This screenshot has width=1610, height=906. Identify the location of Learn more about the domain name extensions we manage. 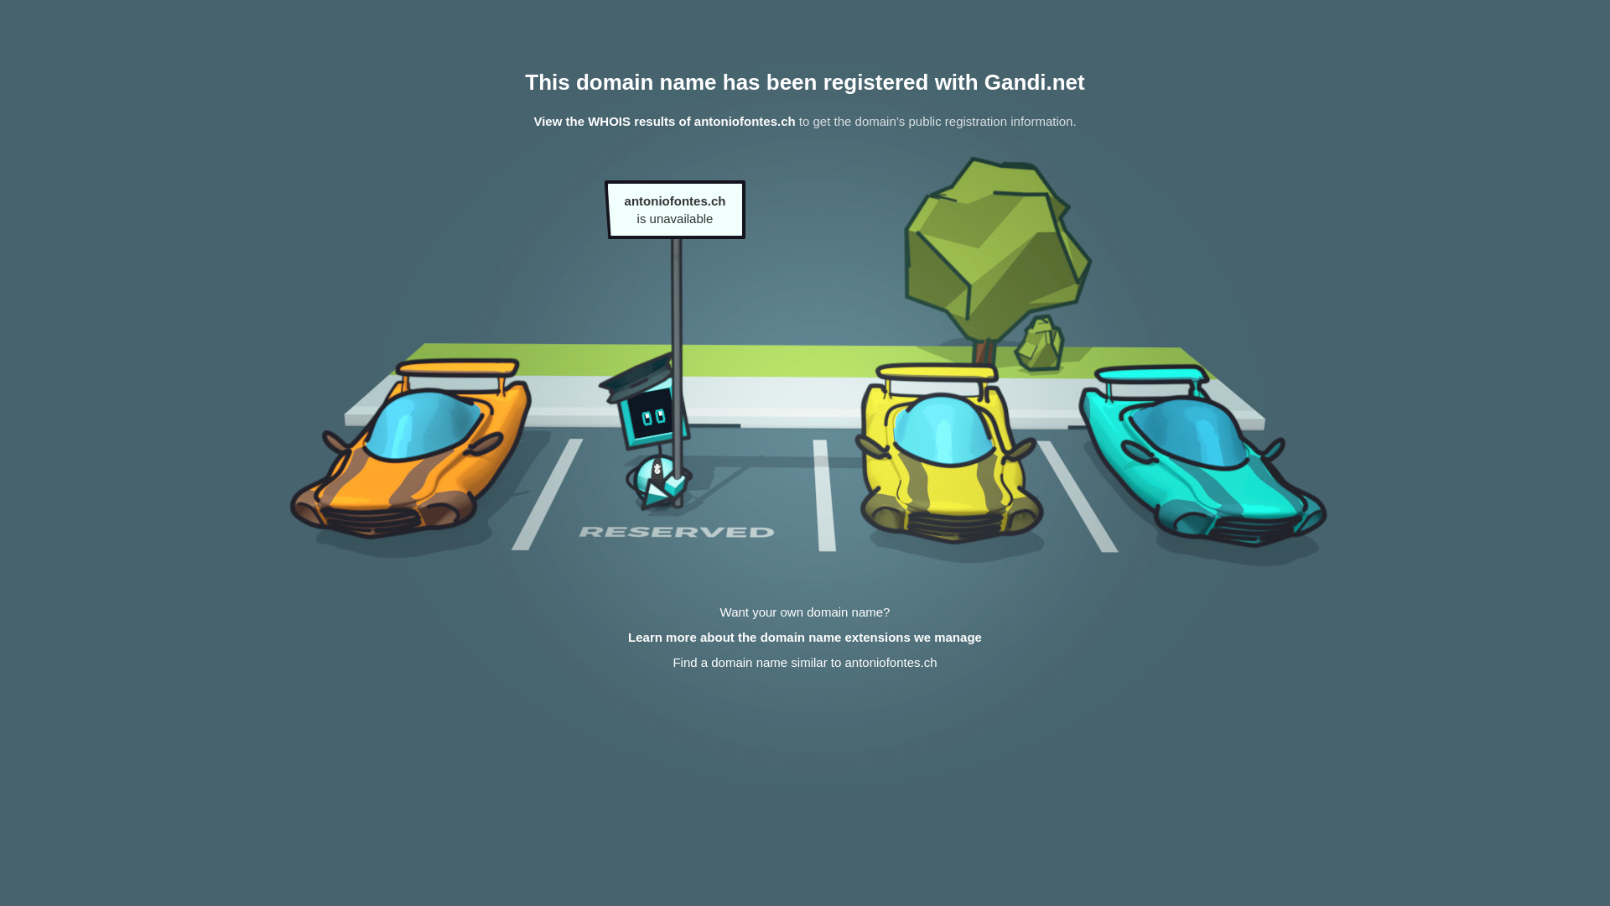
(805, 638).